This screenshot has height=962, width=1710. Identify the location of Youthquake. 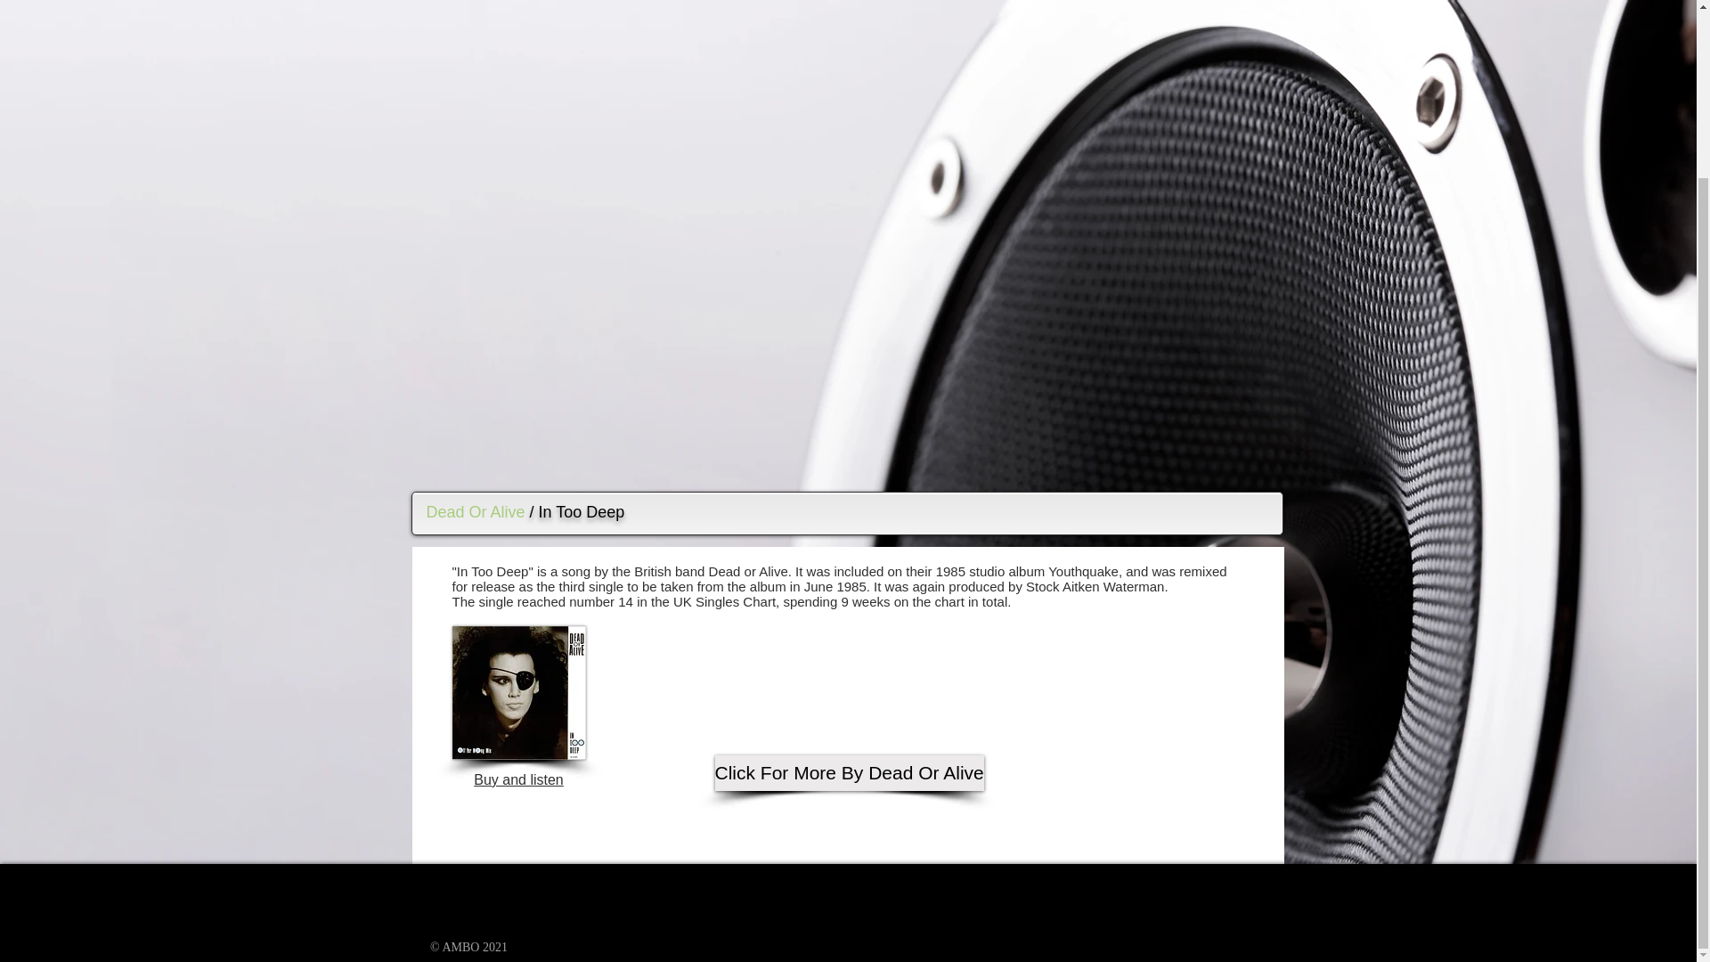
(1083, 571).